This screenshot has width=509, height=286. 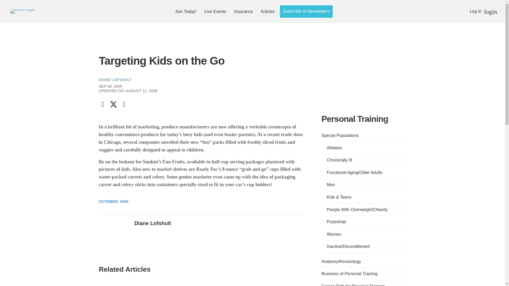 I want to click on Insurance, so click(x=243, y=11).